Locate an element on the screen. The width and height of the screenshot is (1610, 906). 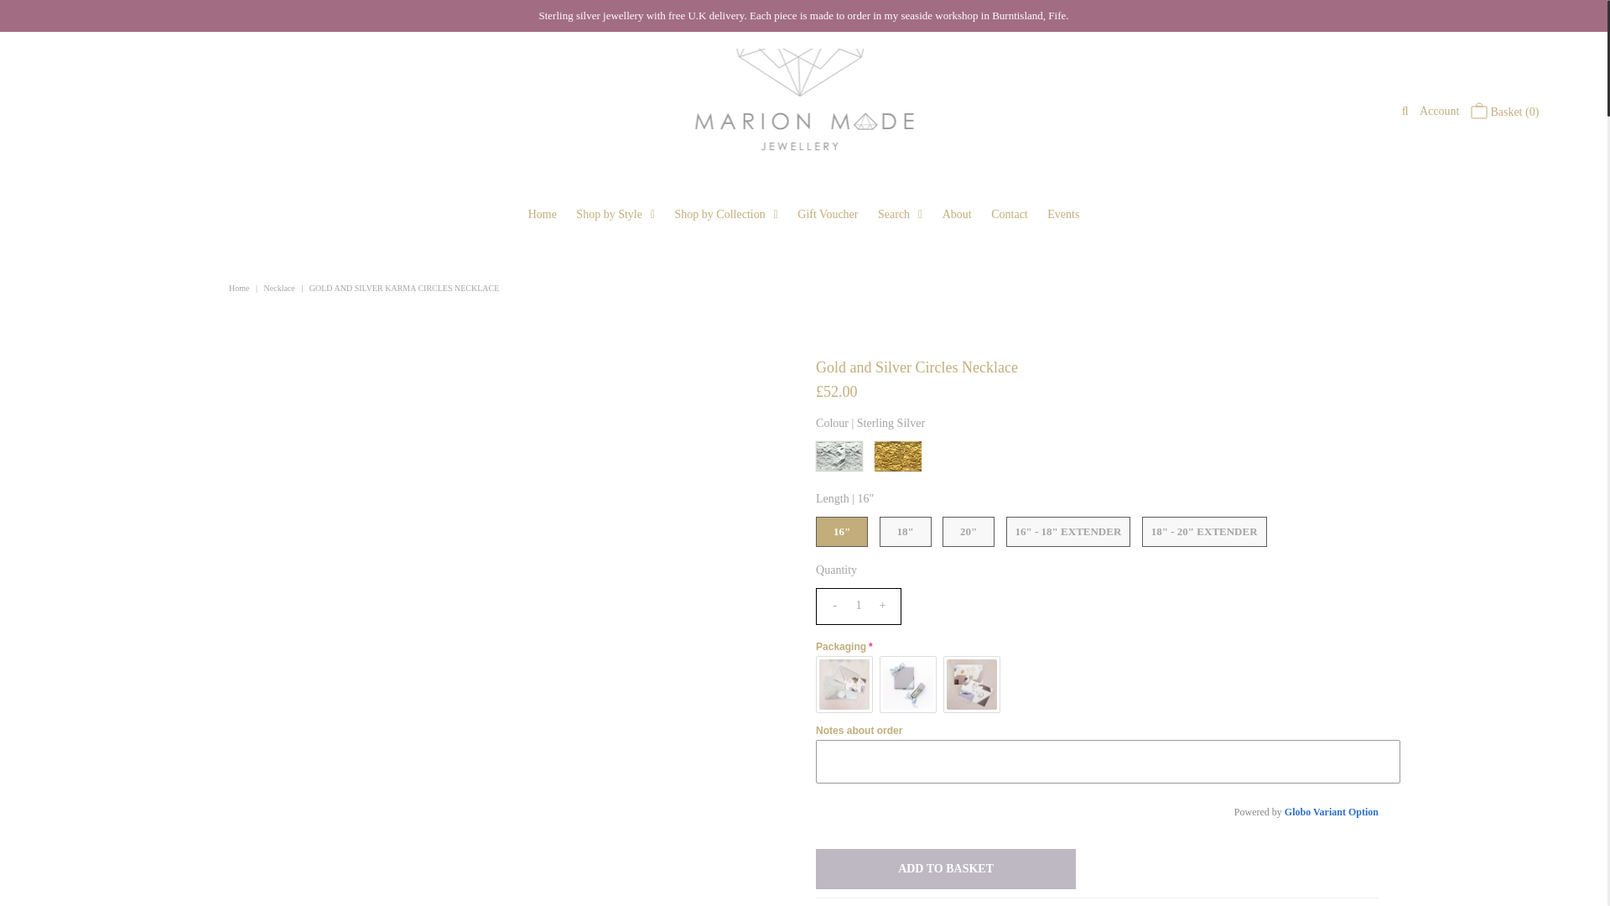
Home is located at coordinates (240, 288).